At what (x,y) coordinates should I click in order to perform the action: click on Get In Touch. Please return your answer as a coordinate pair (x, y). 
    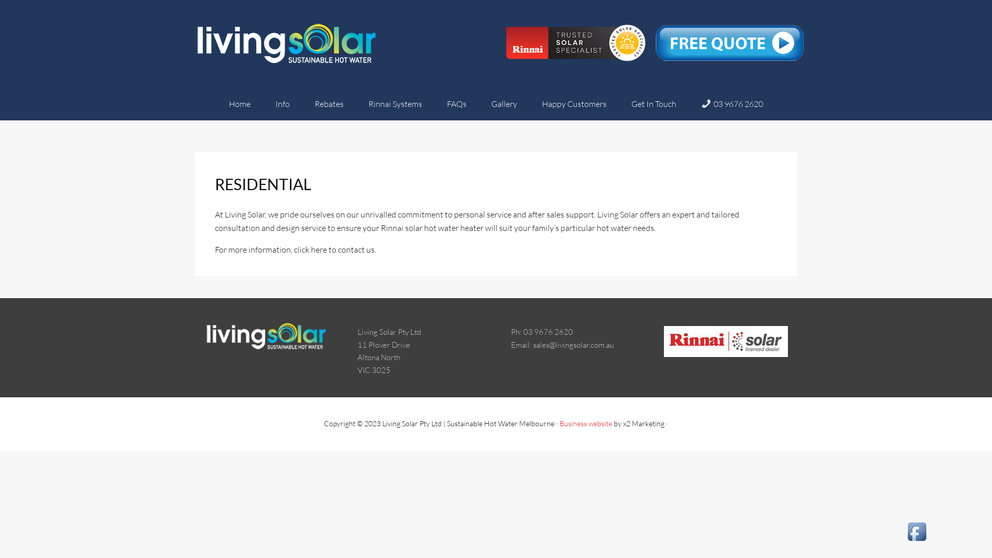
    Looking at the image, I should click on (654, 104).